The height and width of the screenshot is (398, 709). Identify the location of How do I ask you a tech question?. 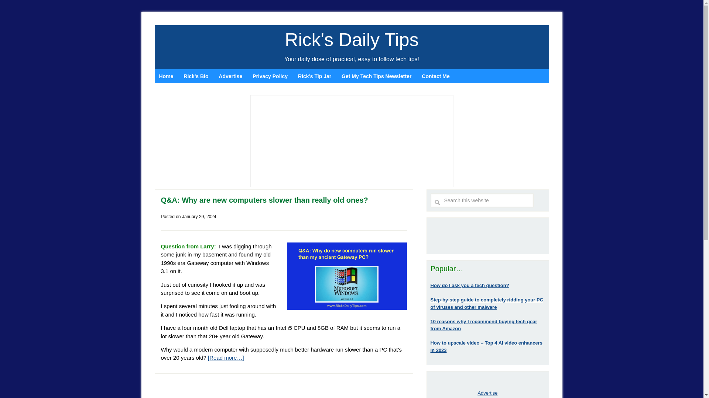
(470, 285).